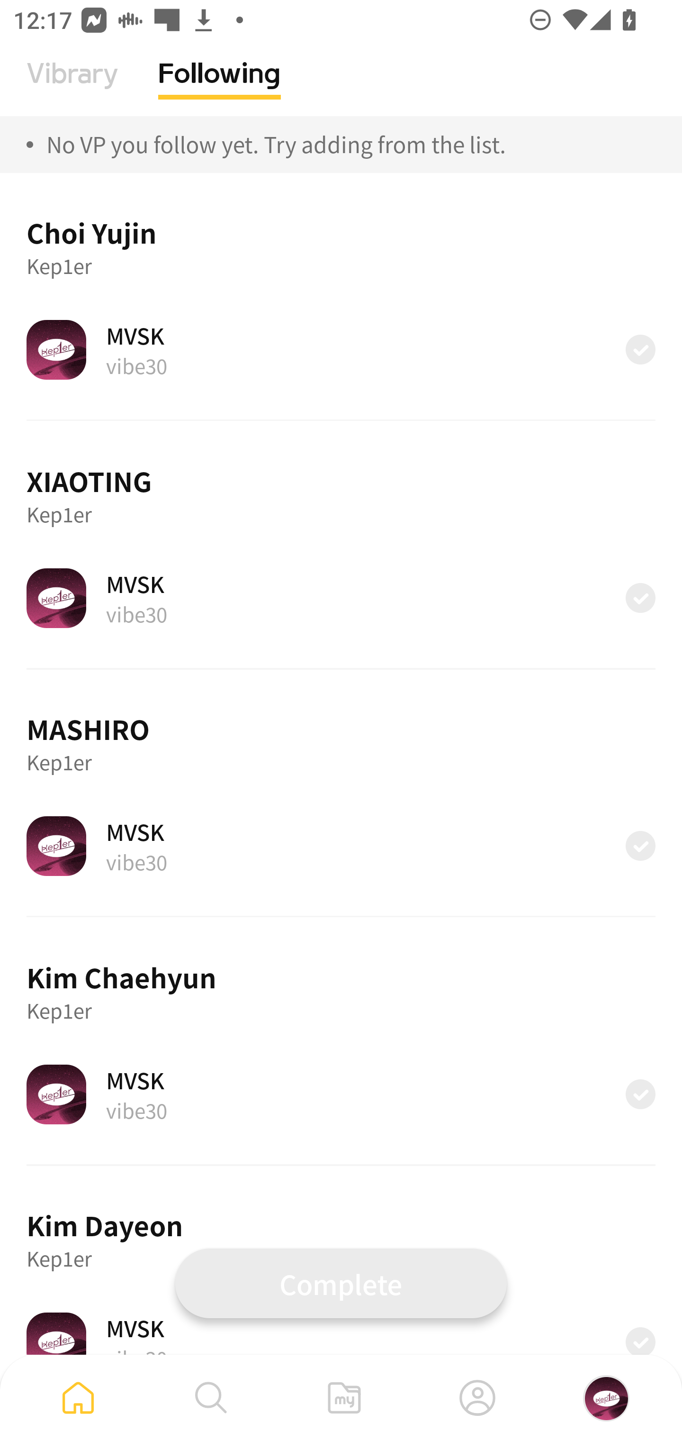 The image size is (682, 1441). I want to click on Following, so click(220, 88).